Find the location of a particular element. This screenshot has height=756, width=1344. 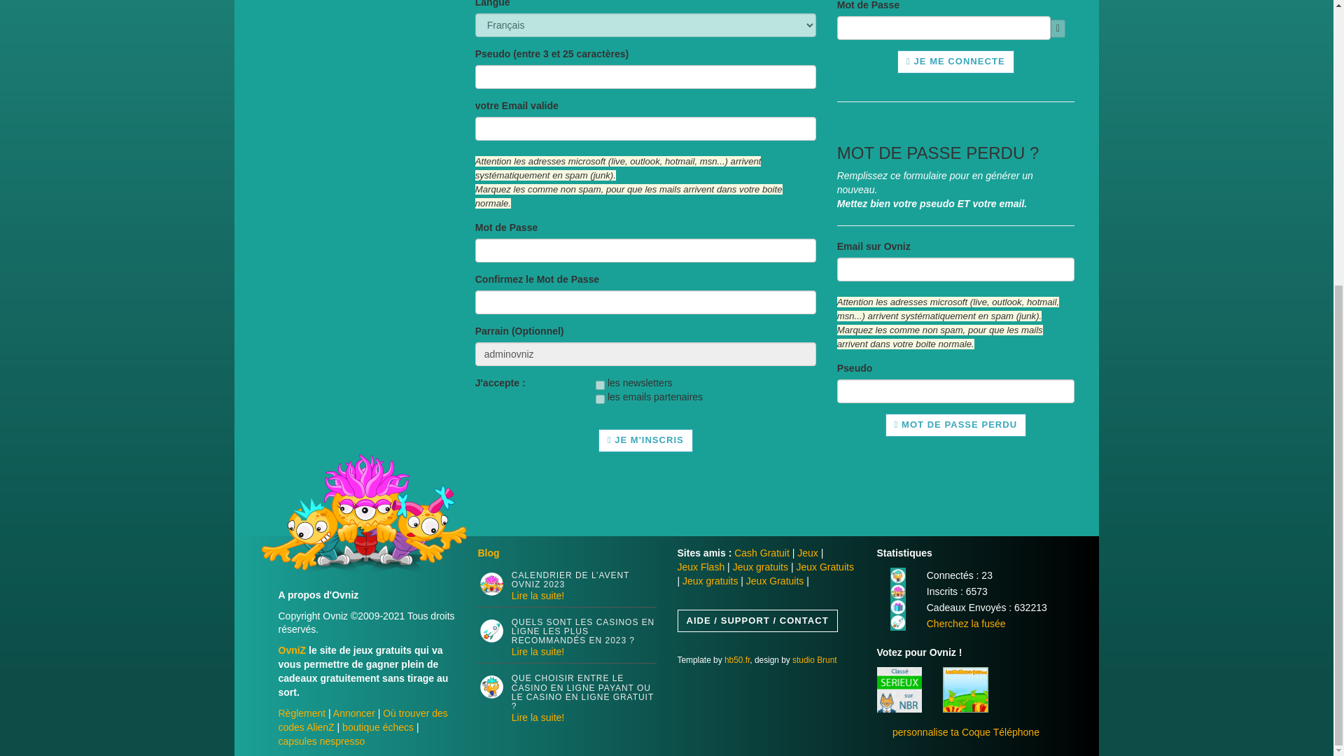

on is located at coordinates (600, 385).